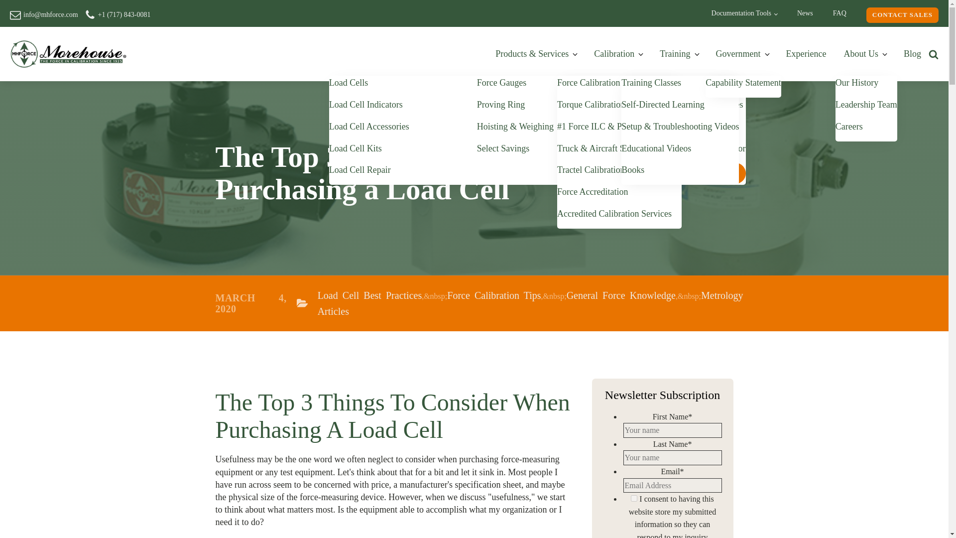 Image resolution: width=956 pixels, height=538 pixels. What do you see at coordinates (743, 83) in the screenshot?
I see `Capability Statement` at bounding box center [743, 83].